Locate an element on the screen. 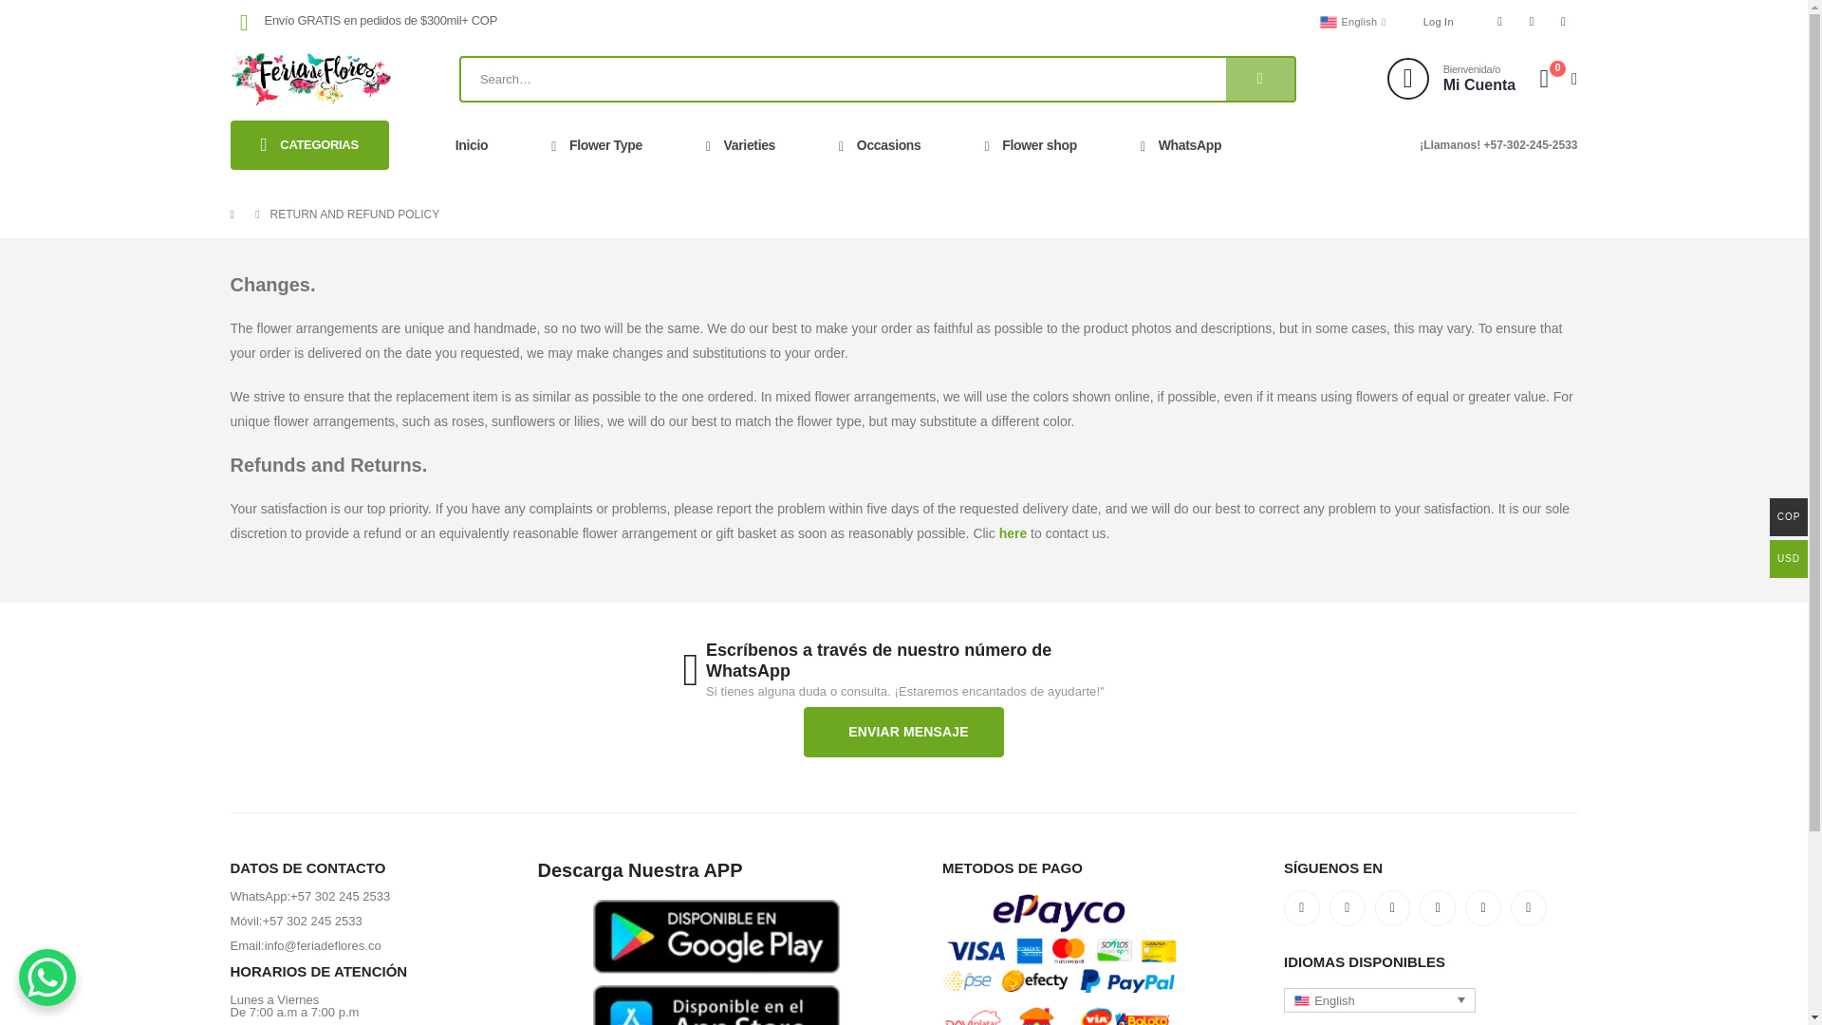  Log In is located at coordinates (1439, 21).